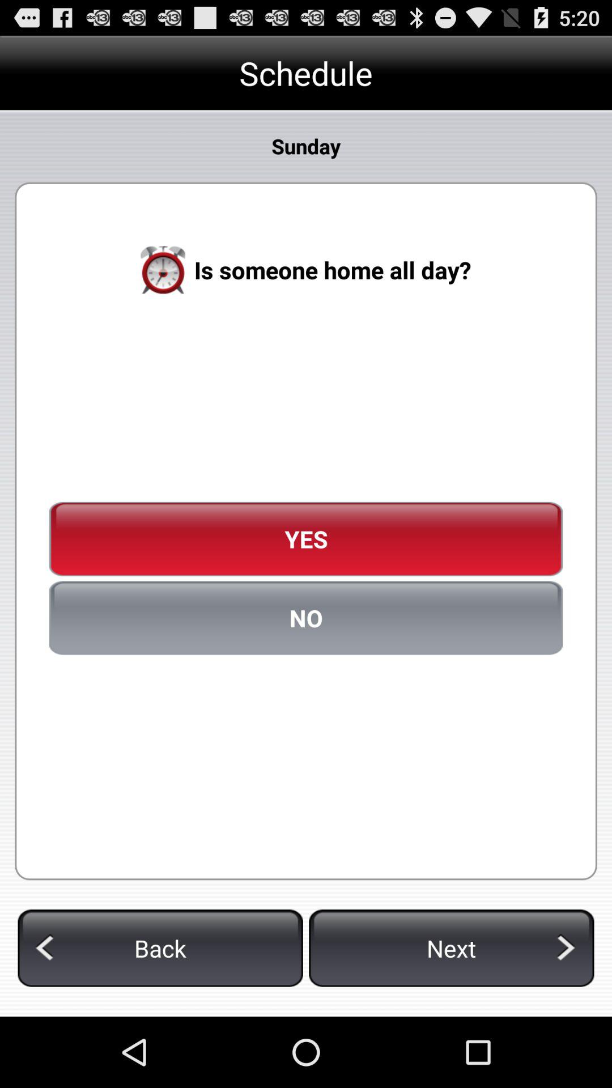 The width and height of the screenshot is (612, 1088). Describe the element at coordinates (160, 948) in the screenshot. I see `press the item next to the next icon` at that location.